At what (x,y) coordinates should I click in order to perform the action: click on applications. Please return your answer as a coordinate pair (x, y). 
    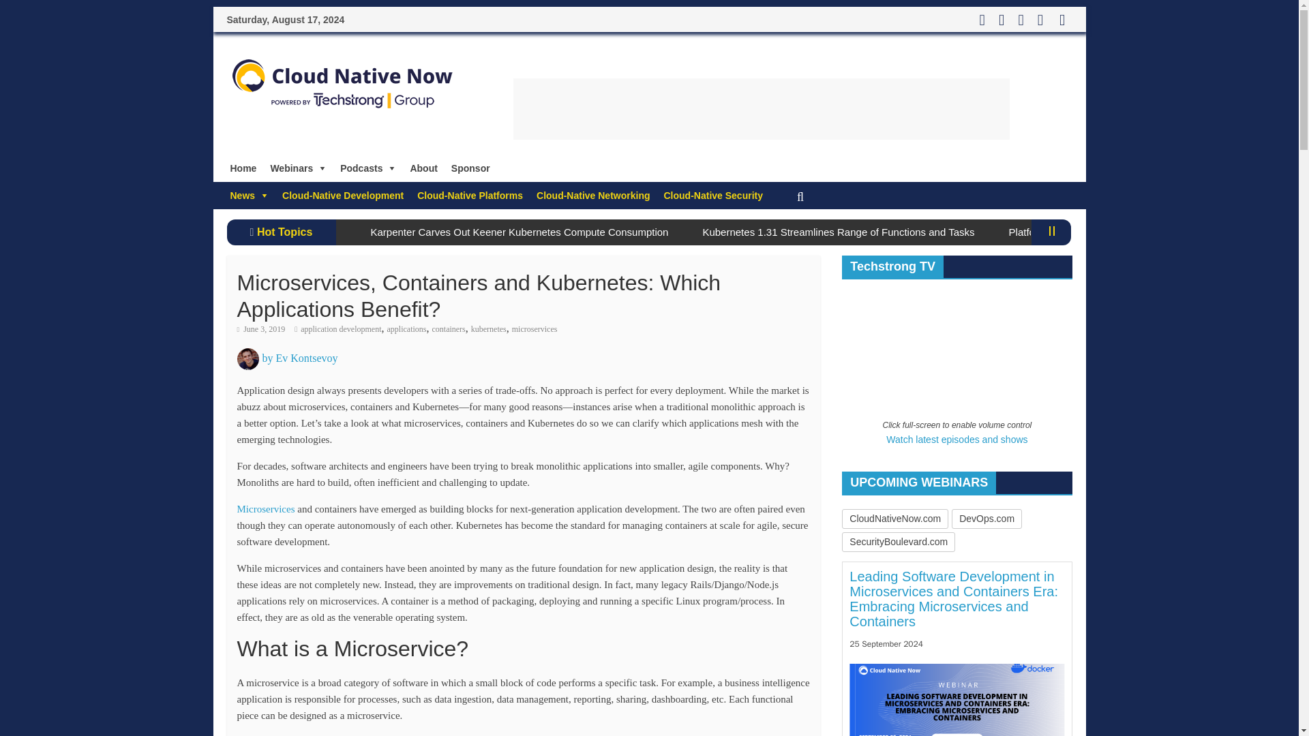
    Looking at the image, I should click on (406, 329).